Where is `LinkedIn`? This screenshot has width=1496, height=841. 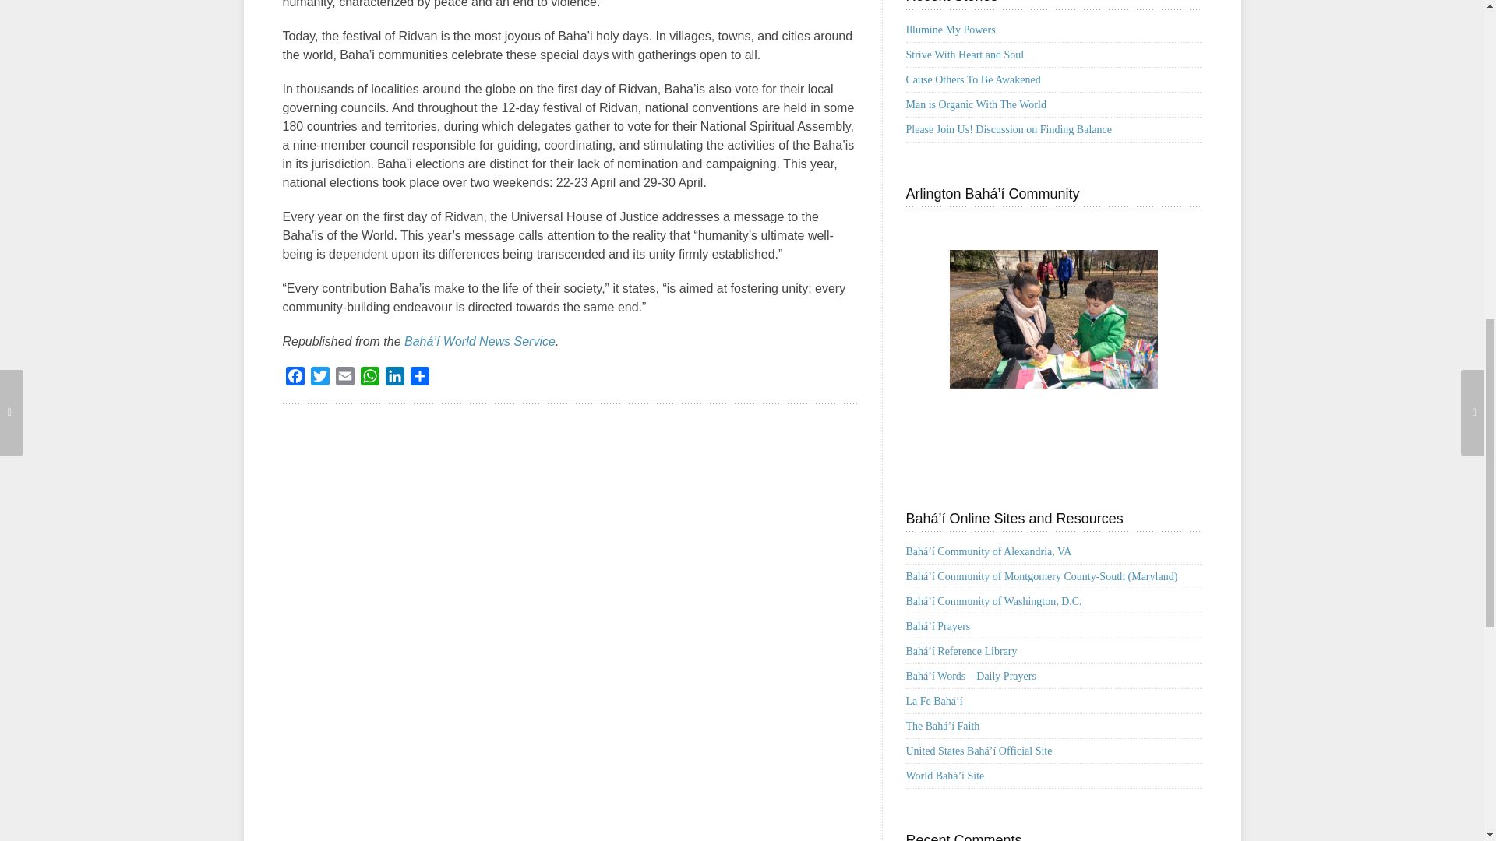 LinkedIn is located at coordinates (394, 378).